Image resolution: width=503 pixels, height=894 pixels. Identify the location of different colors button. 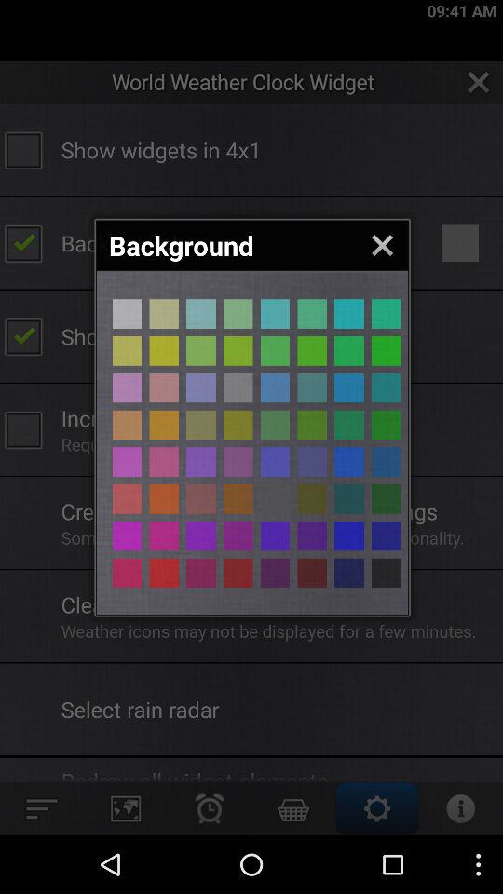
(312, 573).